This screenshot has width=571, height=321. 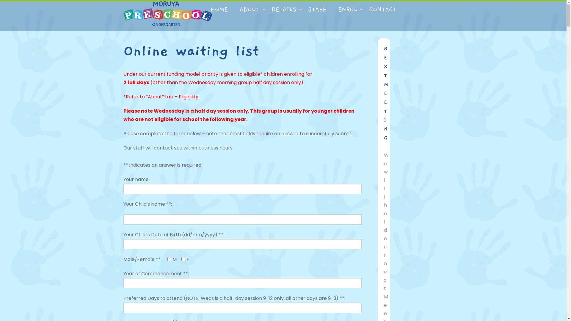 I want to click on ENROL, so click(x=347, y=10).